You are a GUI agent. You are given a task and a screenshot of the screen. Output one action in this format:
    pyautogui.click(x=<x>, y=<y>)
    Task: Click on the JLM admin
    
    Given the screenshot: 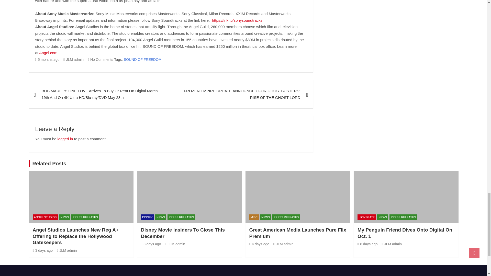 What is the action you would take?
    pyautogui.click(x=73, y=59)
    